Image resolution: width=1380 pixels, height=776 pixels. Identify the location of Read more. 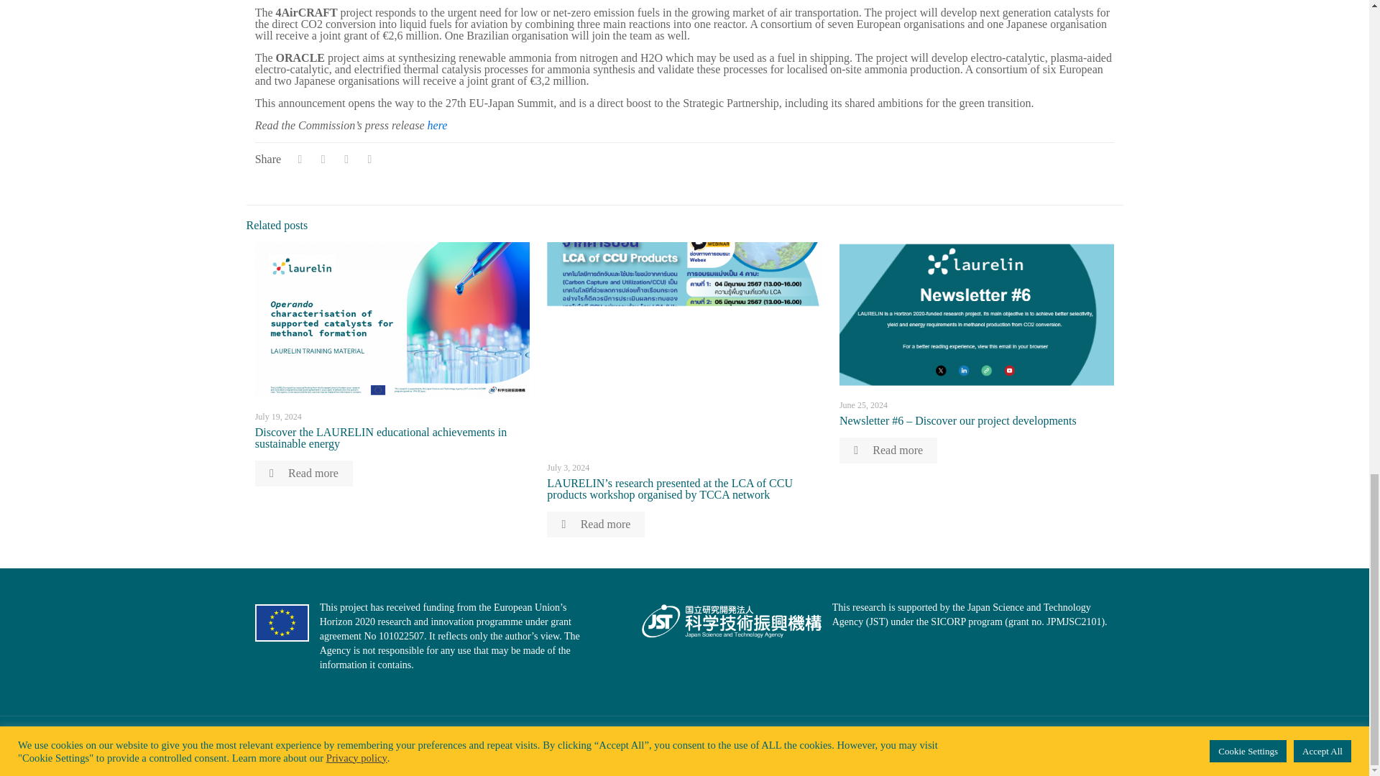
(304, 474).